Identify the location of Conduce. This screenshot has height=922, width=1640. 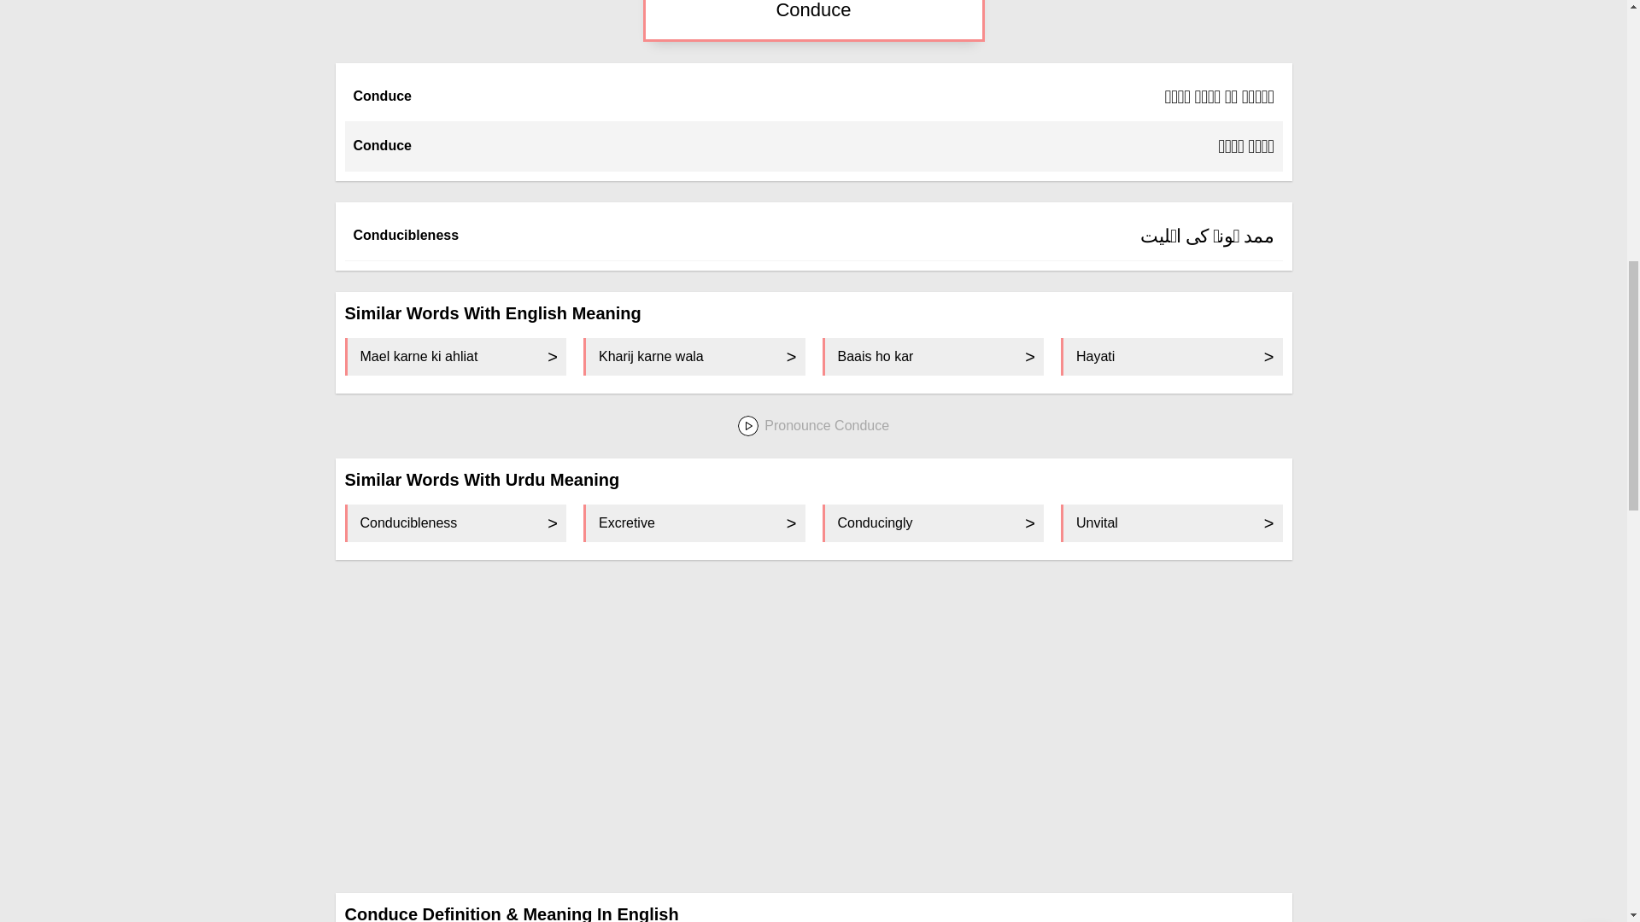
(813, 12).